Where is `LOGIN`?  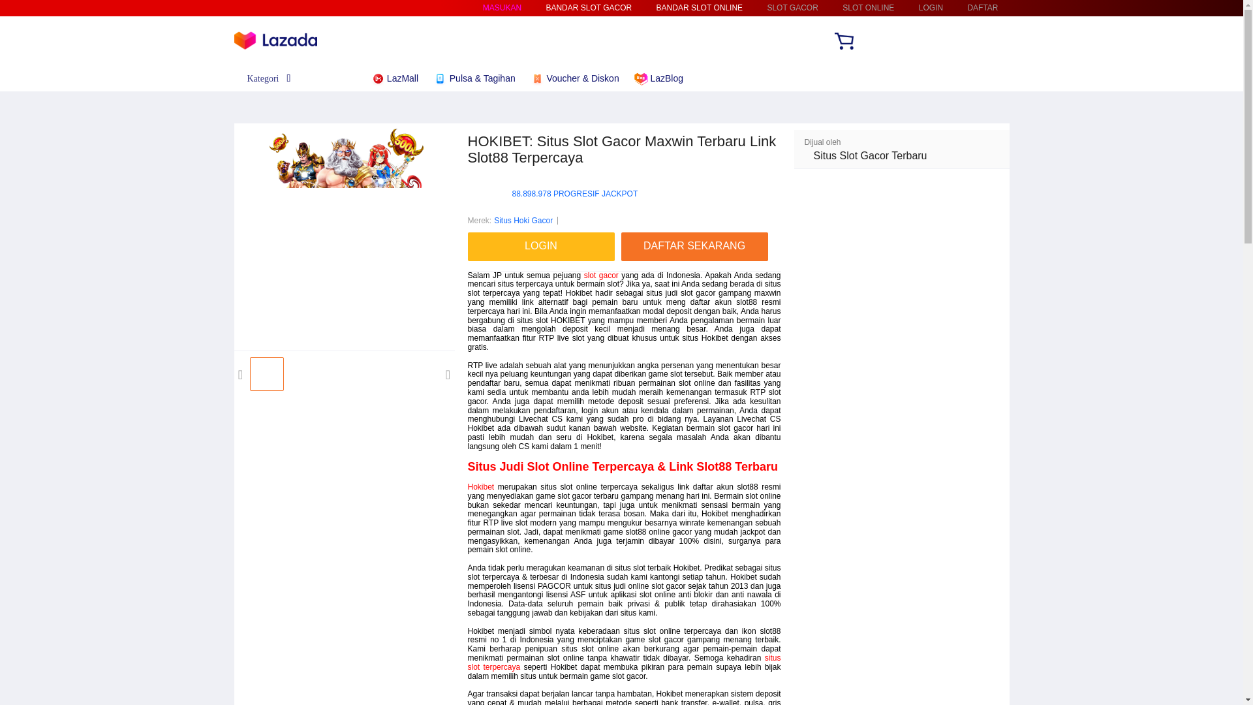
LOGIN is located at coordinates (931, 8).